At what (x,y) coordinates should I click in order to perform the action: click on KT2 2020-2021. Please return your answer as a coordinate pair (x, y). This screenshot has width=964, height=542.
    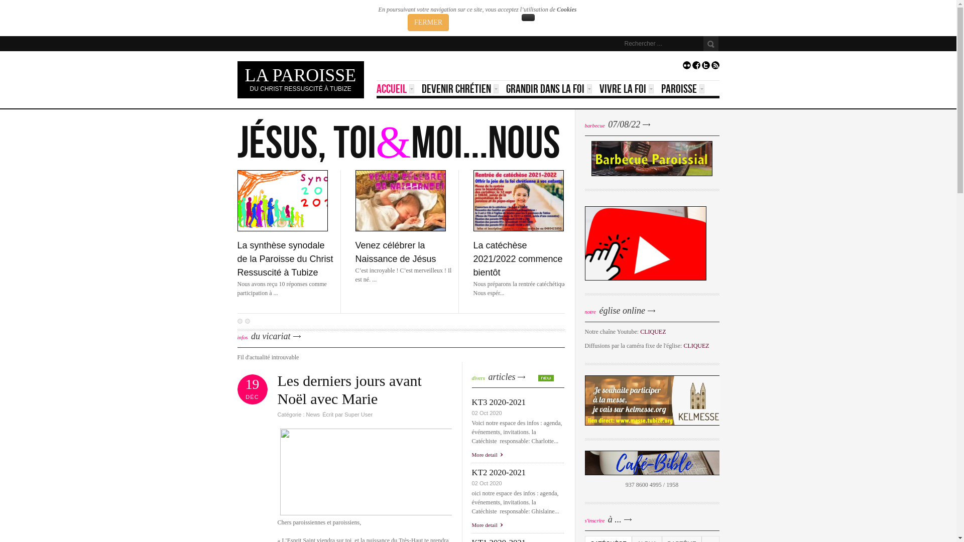
    Looking at the image, I should click on (518, 473).